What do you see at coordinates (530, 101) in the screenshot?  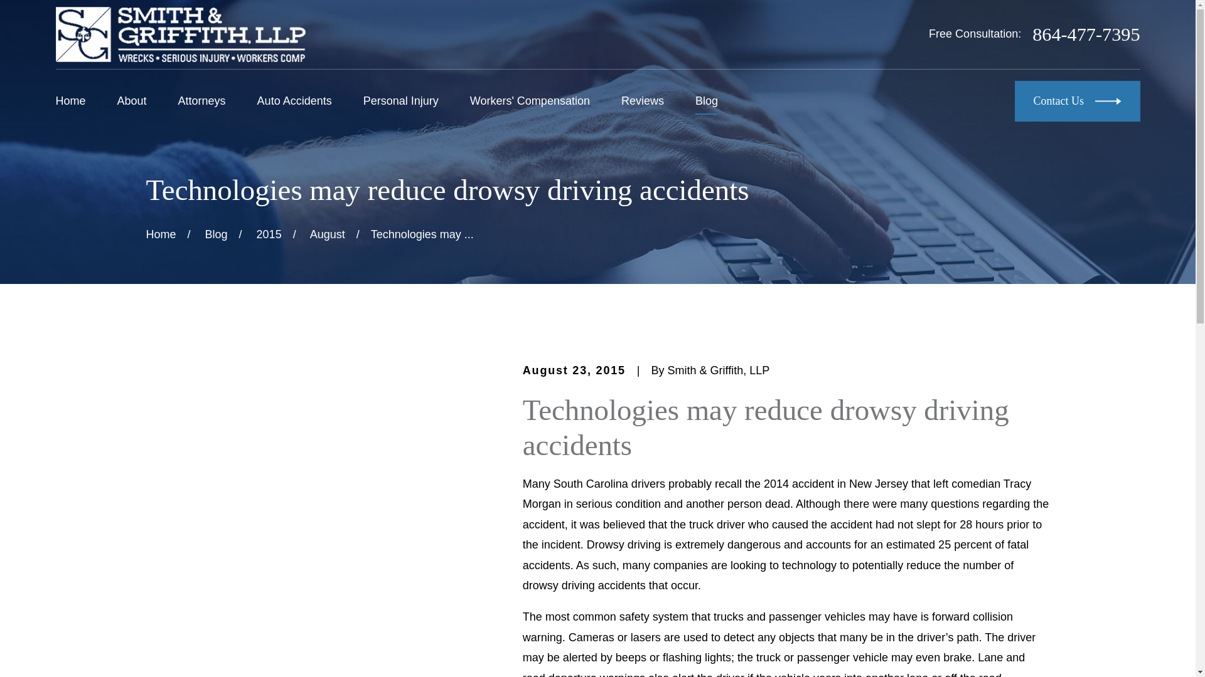 I see `Workers' Compensation` at bounding box center [530, 101].